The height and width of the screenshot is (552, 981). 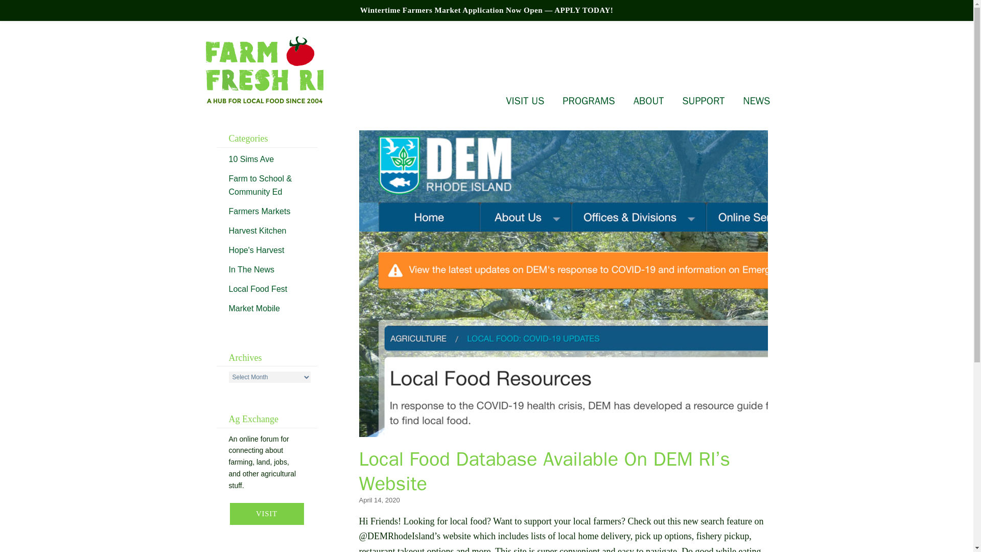 What do you see at coordinates (649, 101) in the screenshot?
I see `ABOUT` at bounding box center [649, 101].